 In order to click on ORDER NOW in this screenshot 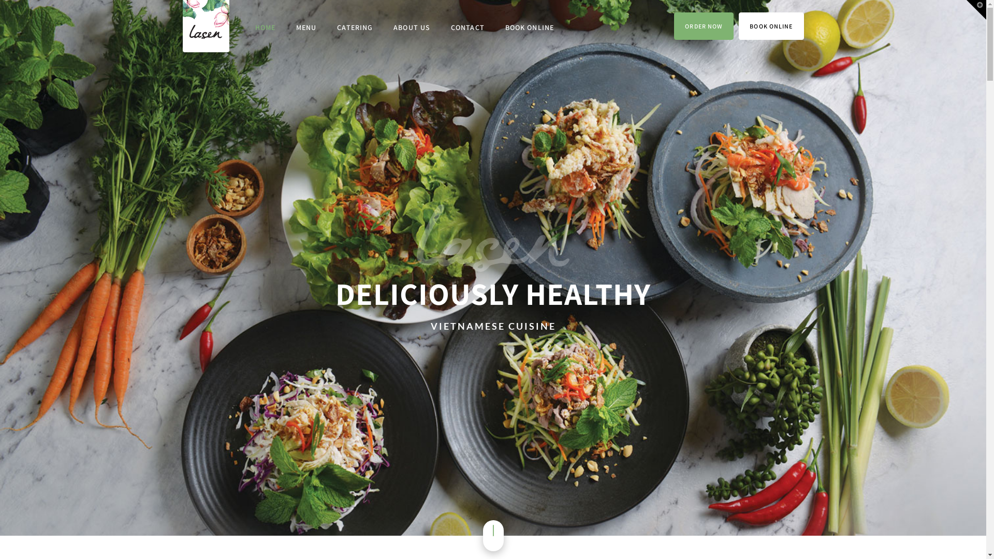, I will do `click(704, 26)`.